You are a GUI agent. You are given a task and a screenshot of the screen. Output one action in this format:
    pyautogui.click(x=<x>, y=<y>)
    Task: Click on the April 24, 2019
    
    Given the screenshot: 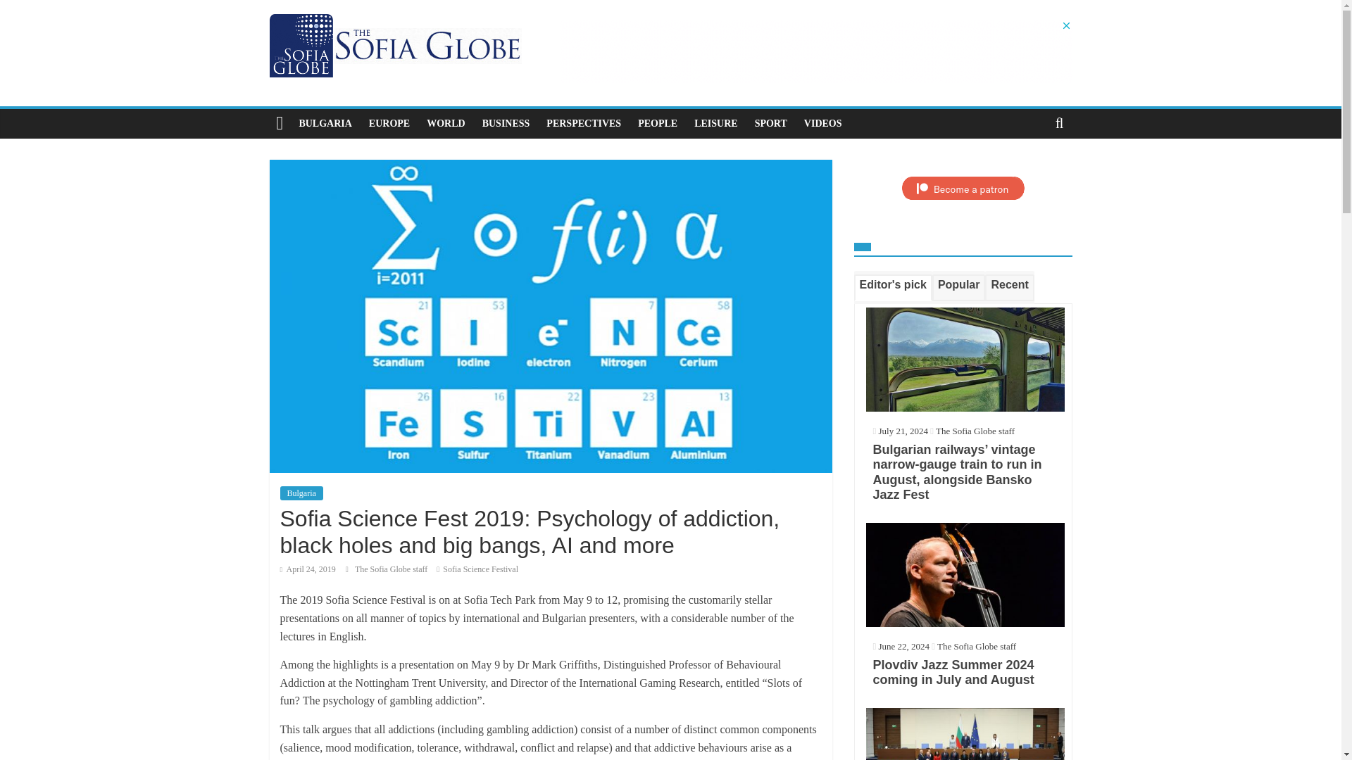 What is the action you would take?
    pyautogui.click(x=307, y=569)
    